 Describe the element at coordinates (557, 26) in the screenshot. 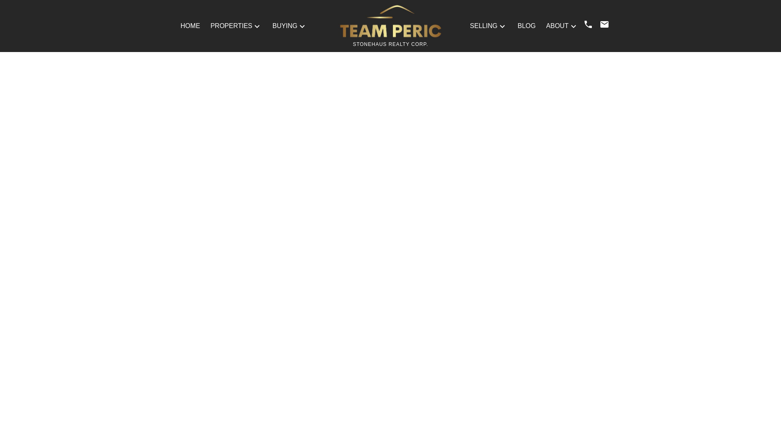

I see `ABOUT` at that location.